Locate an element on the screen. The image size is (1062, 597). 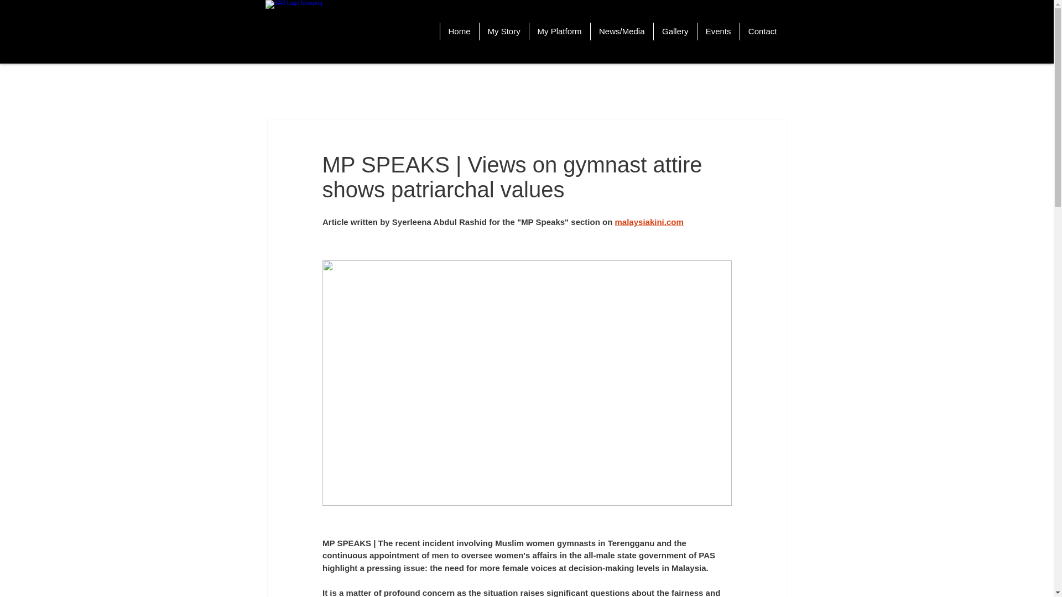
Gallery is located at coordinates (675, 32).